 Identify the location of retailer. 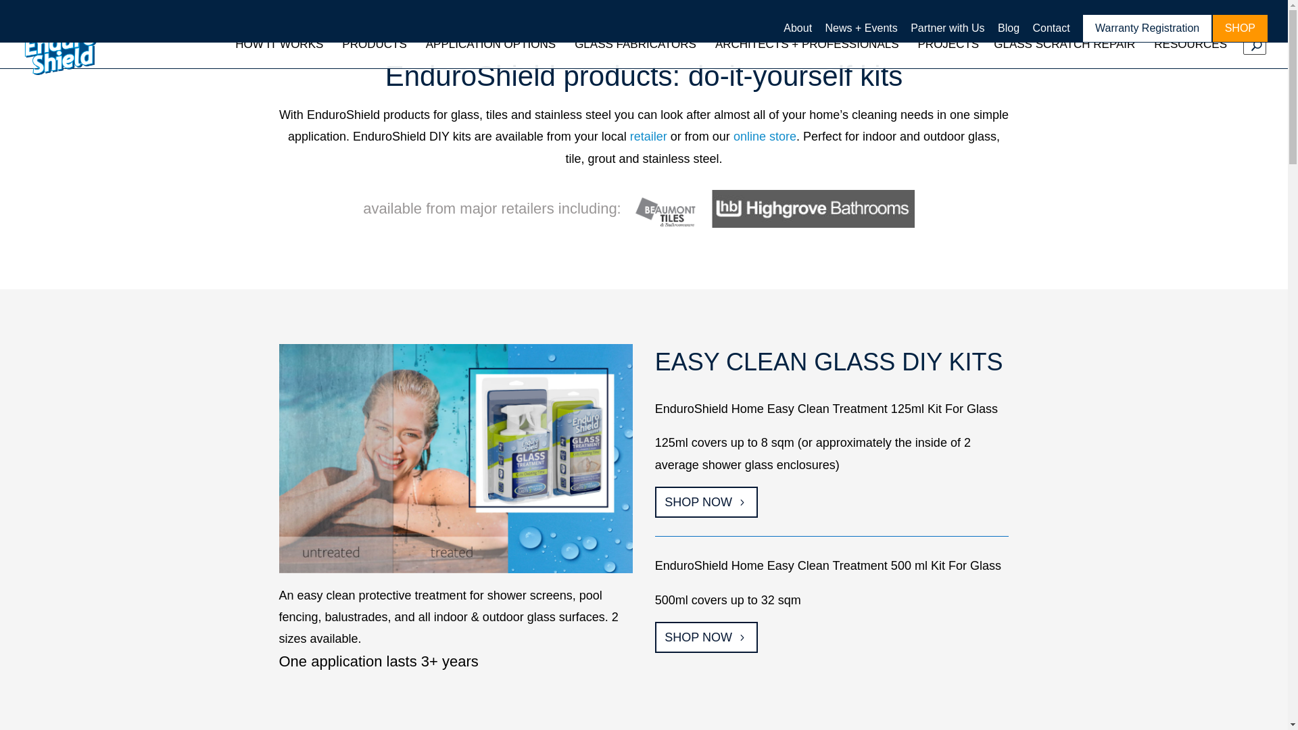
(649, 137).